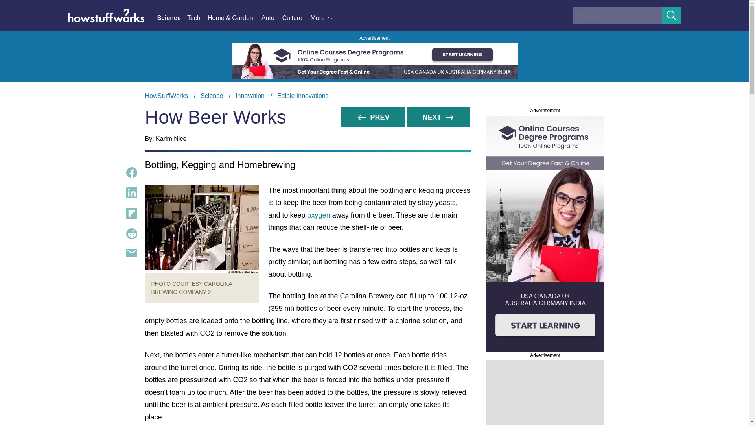 The image size is (755, 425). What do you see at coordinates (296, 18) in the screenshot?
I see `Culture` at bounding box center [296, 18].